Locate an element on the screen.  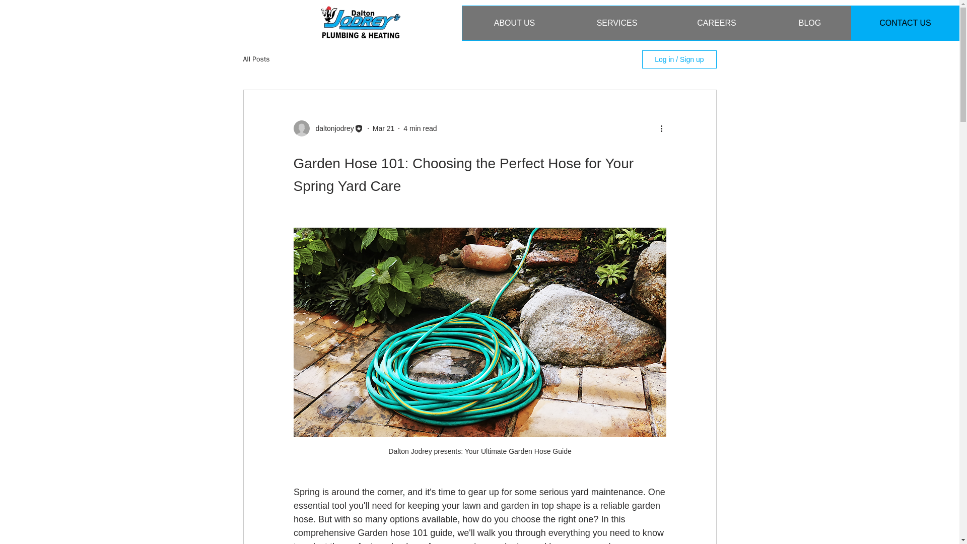
ABOUT US is located at coordinates (514, 23).